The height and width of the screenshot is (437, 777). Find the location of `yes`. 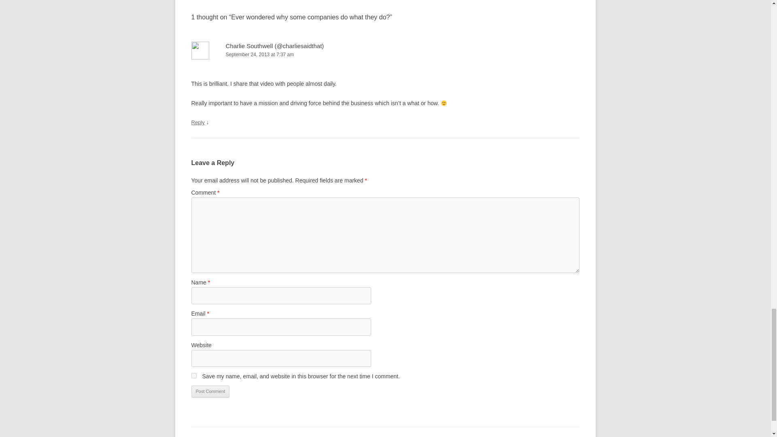

yes is located at coordinates (193, 375).